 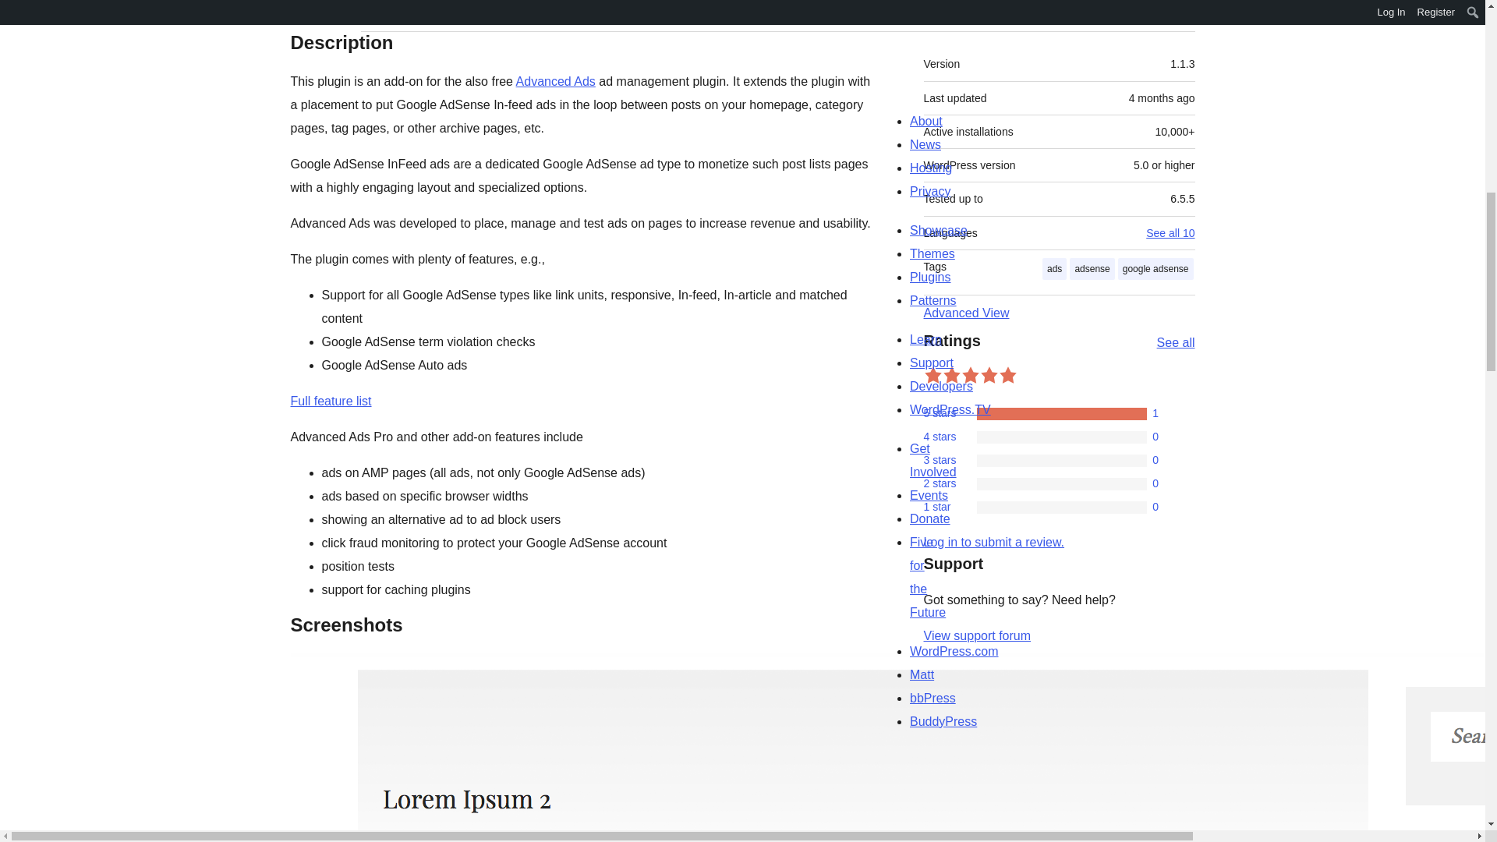 I want to click on Details, so click(x=326, y=16).